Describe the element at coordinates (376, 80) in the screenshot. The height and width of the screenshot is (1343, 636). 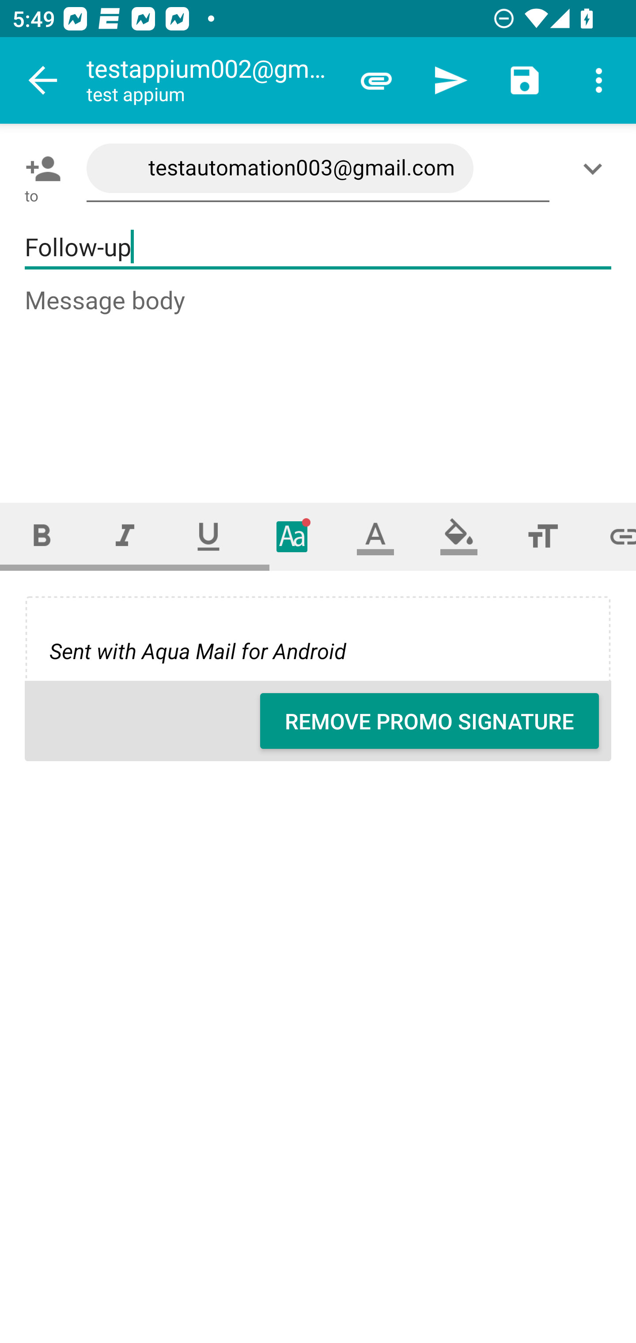
I see `Attach` at that location.